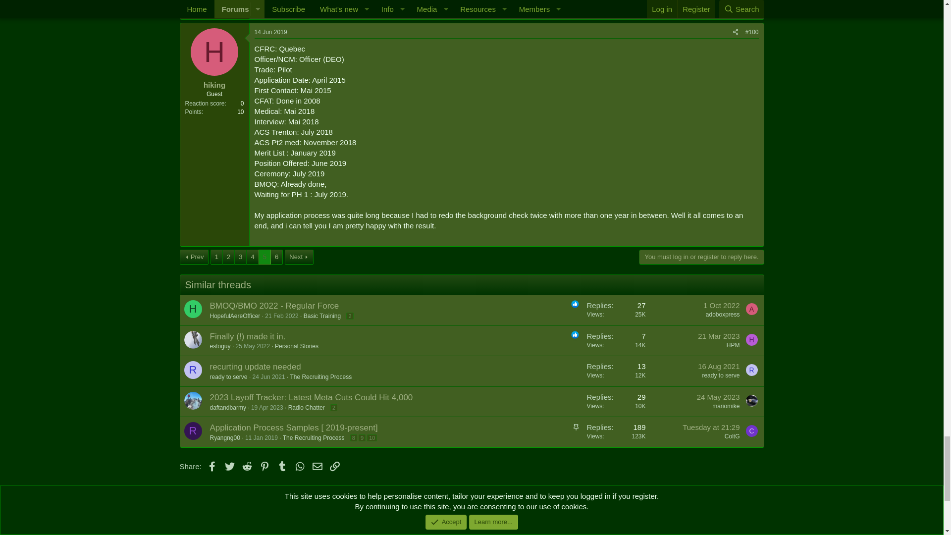  Describe the element at coordinates (302, 107) in the screenshot. I see `Basic Training` at that location.